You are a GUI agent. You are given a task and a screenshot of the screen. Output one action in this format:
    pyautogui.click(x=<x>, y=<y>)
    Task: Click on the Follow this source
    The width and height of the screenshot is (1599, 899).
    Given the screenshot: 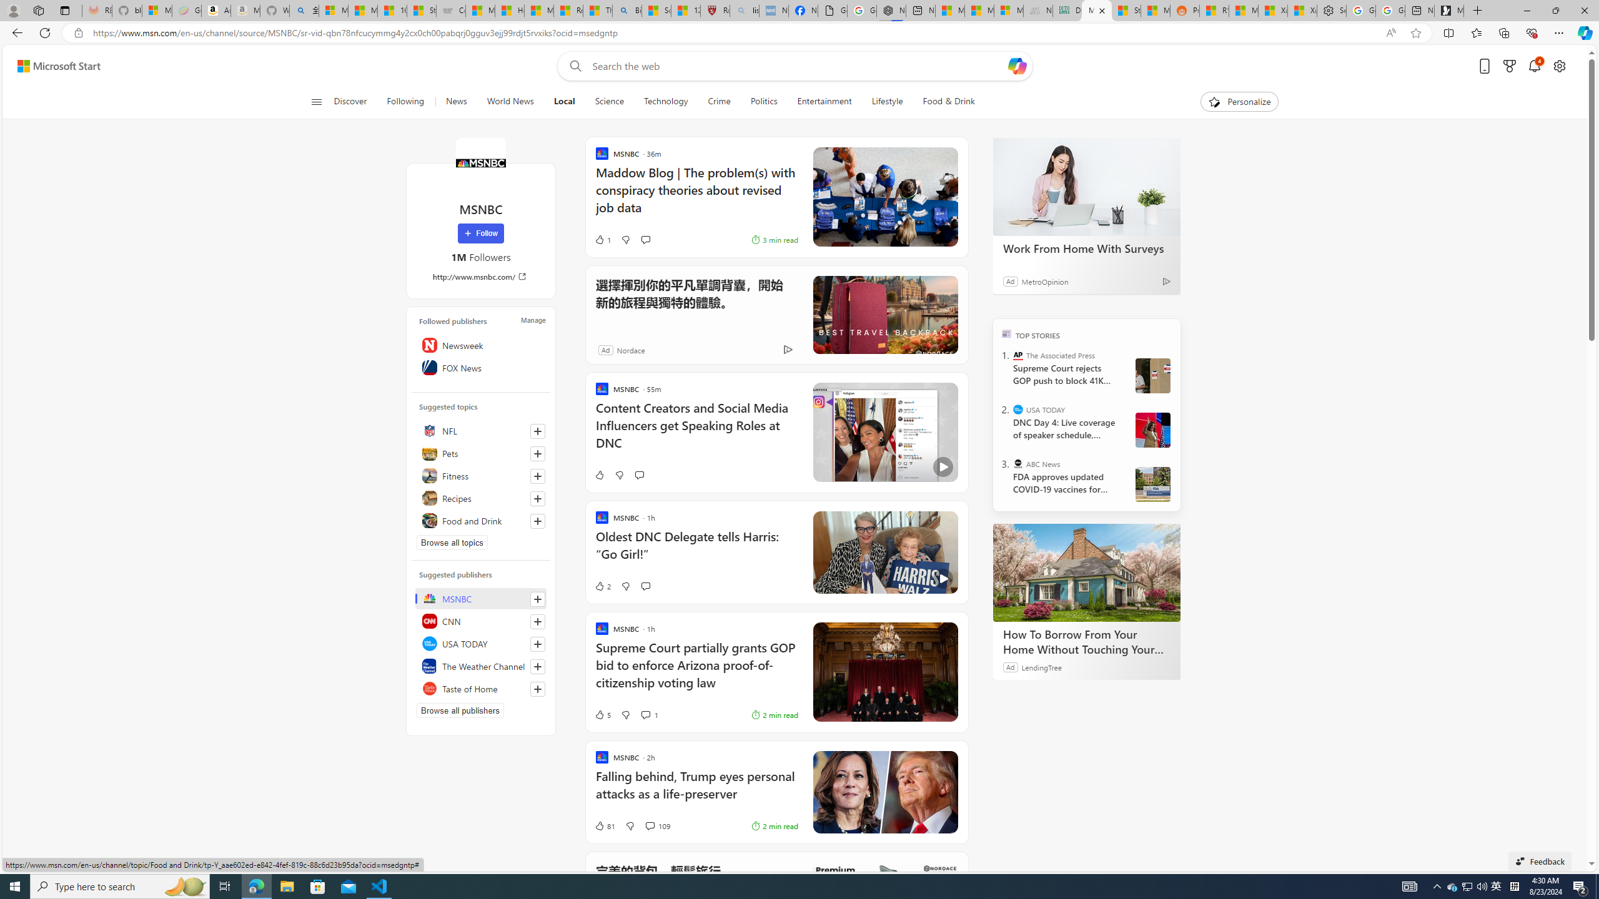 What is the action you would take?
    pyautogui.click(x=537, y=689)
    